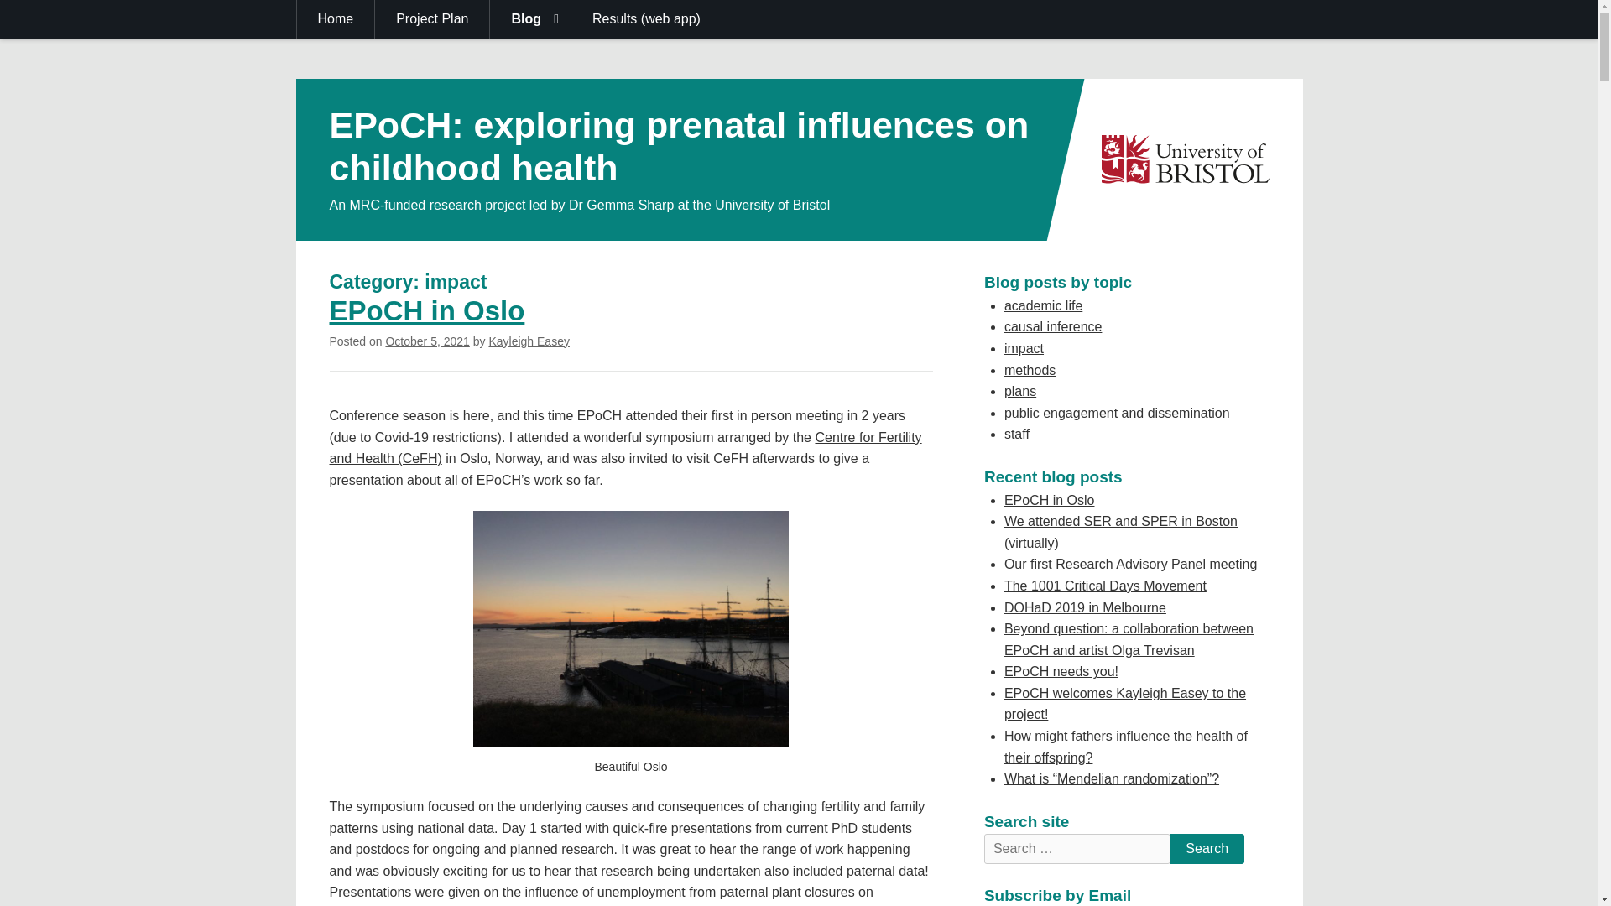 The height and width of the screenshot is (906, 1611). Describe the element at coordinates (529, 341) in the screenshot. I see `Kayleigh Easey` at that location.